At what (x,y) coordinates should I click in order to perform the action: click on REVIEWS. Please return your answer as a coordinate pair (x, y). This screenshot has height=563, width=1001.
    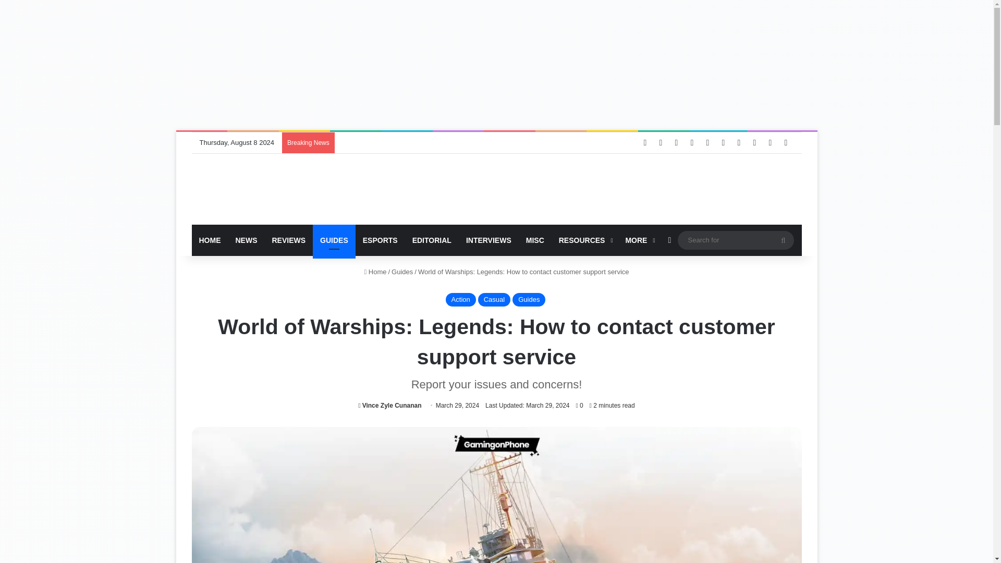
    Looking at the image, I should click on (289, 240).